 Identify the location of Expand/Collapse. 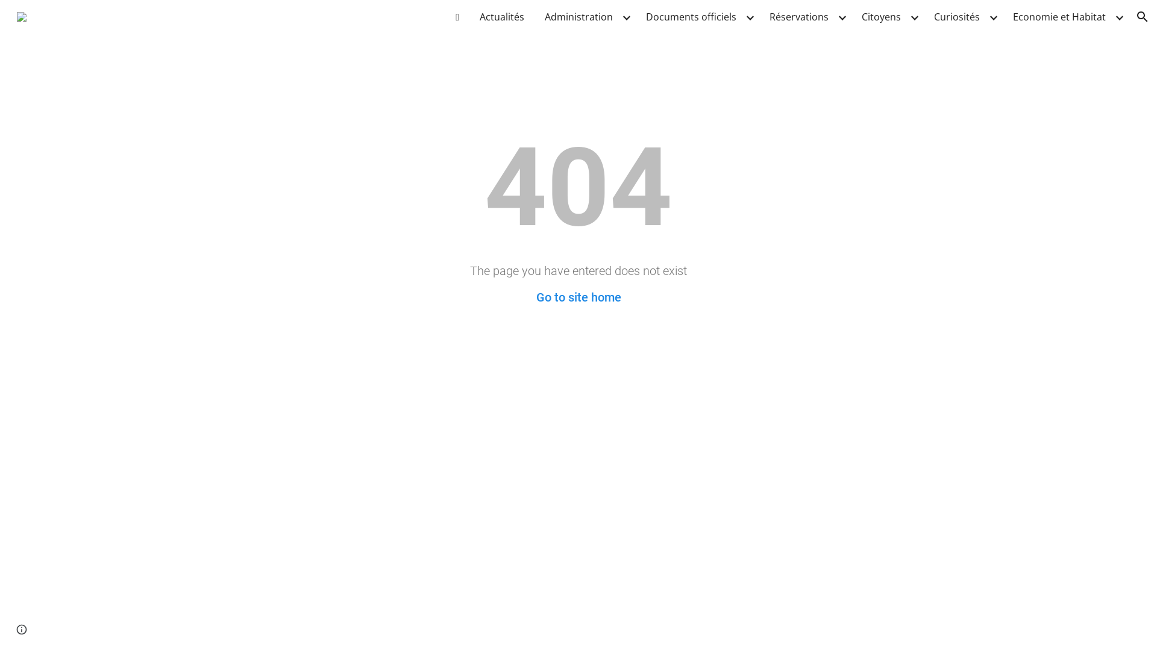
(750, 17).